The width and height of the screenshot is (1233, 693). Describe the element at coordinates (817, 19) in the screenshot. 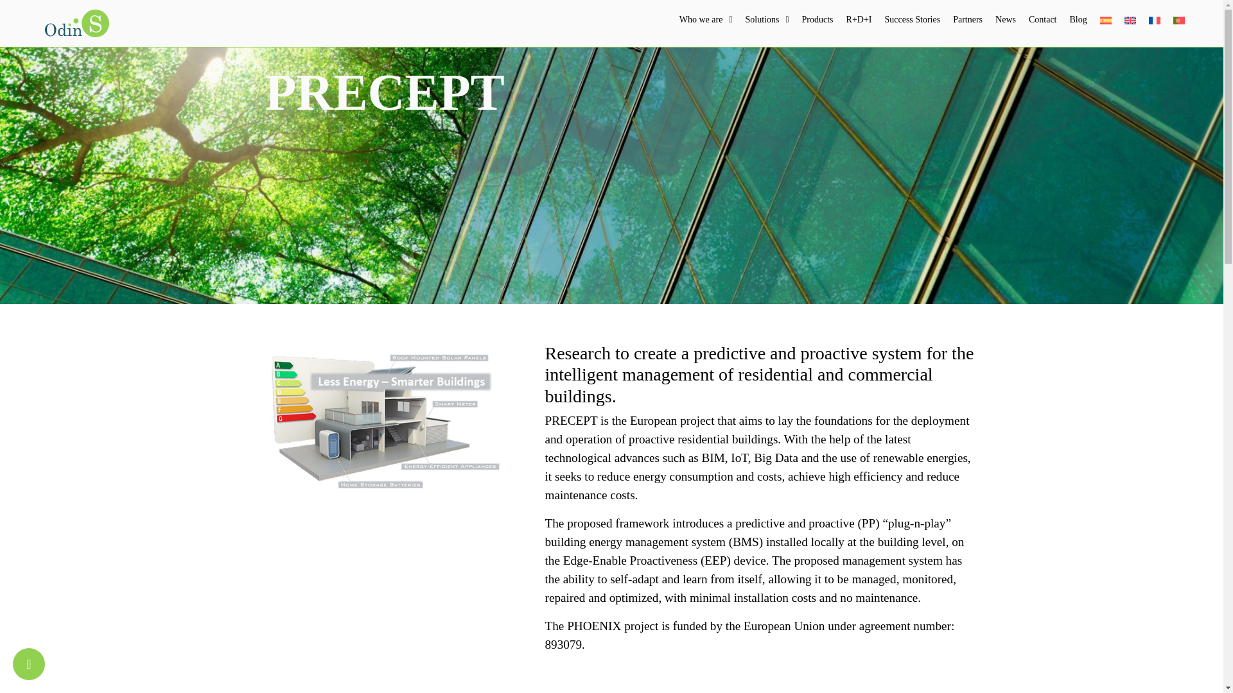

I see `Products` at that location.